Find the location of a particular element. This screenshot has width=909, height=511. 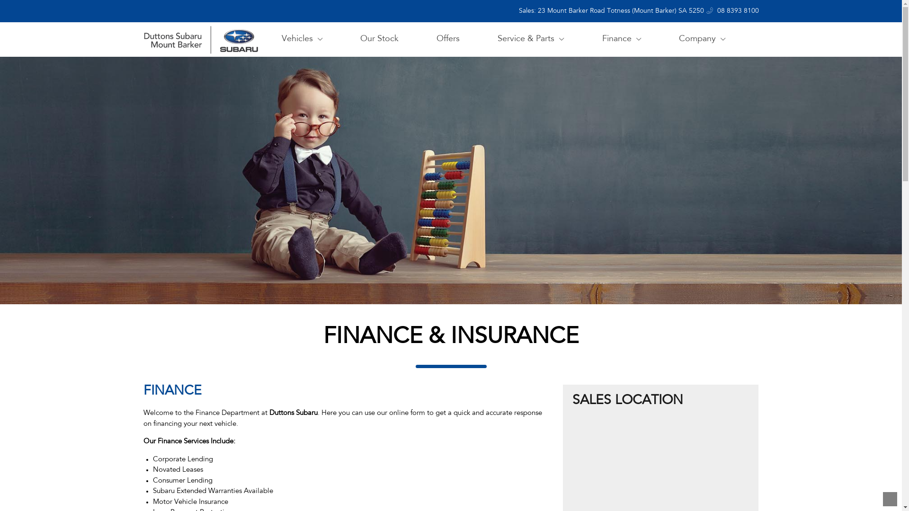

Vehicles is located at coordinates (302, 40).